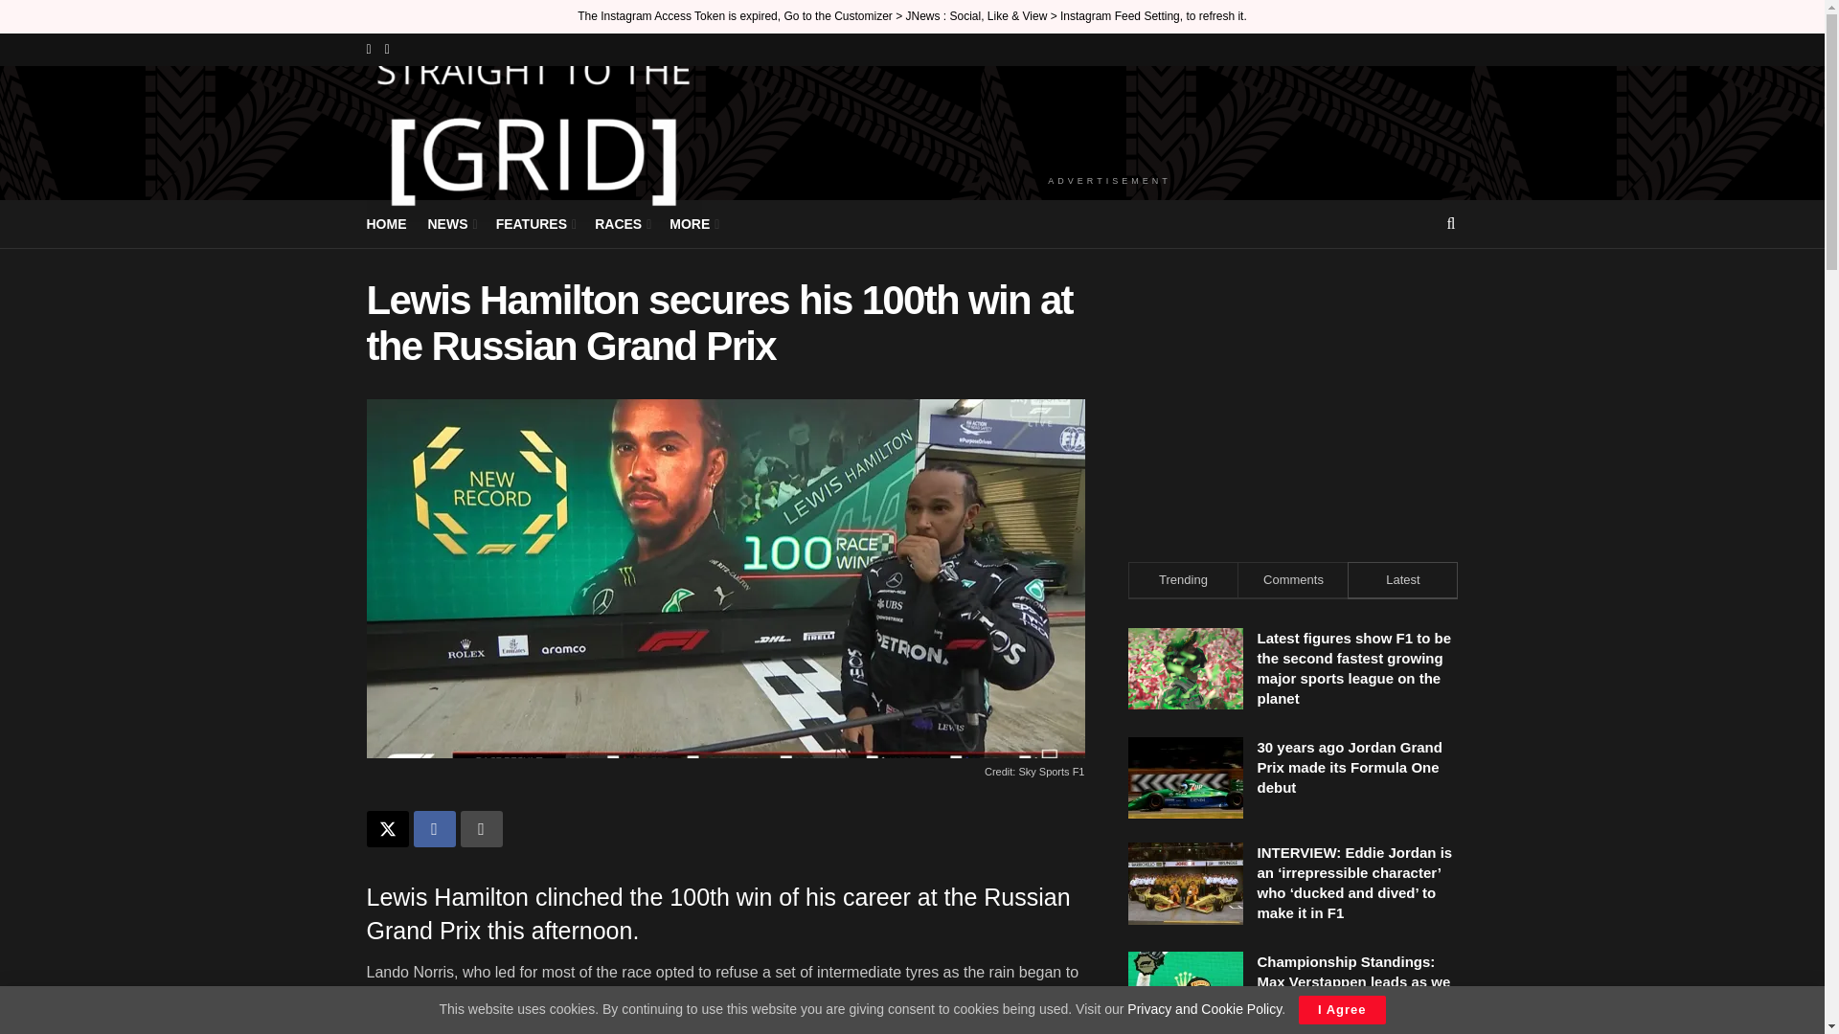 The height and width of the screenshot is (1034, 1839). What do you see at coordinates (450, 224) in the screenshot?
I see `NEWS` at bounding box center [450, 224].